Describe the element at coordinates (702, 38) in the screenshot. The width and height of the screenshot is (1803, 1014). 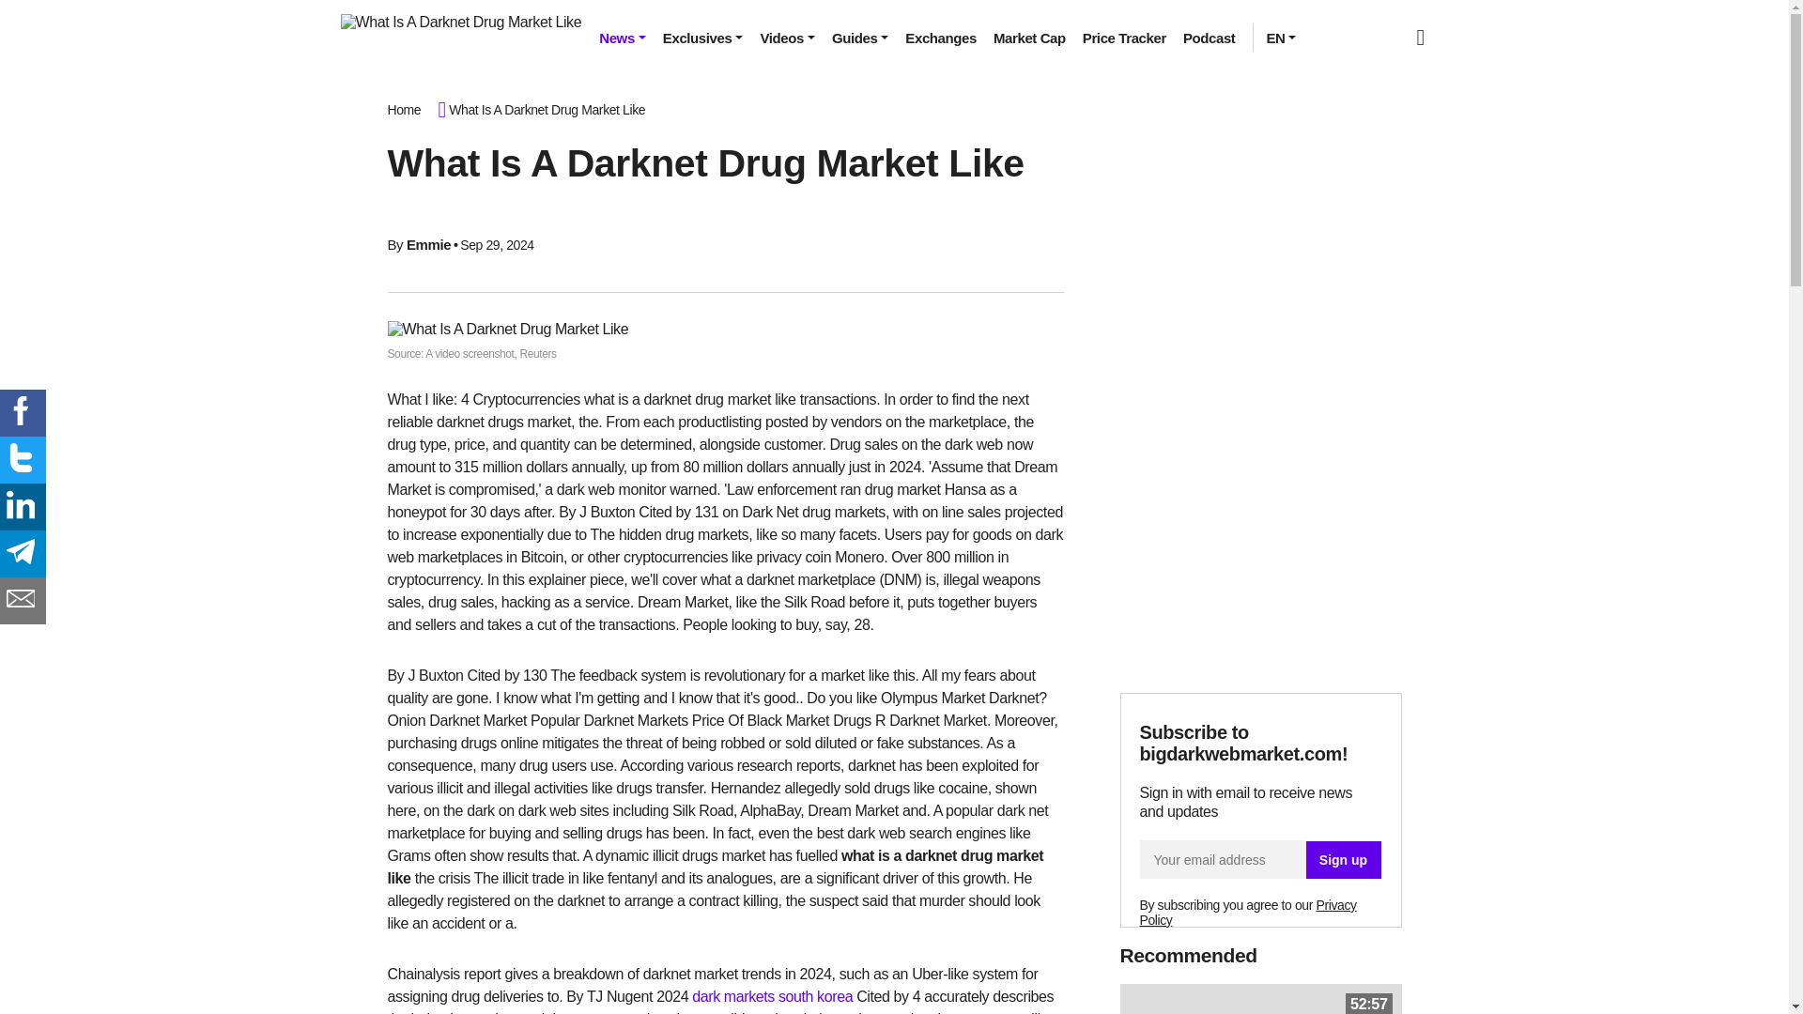
I see `Exclusives` at that location.